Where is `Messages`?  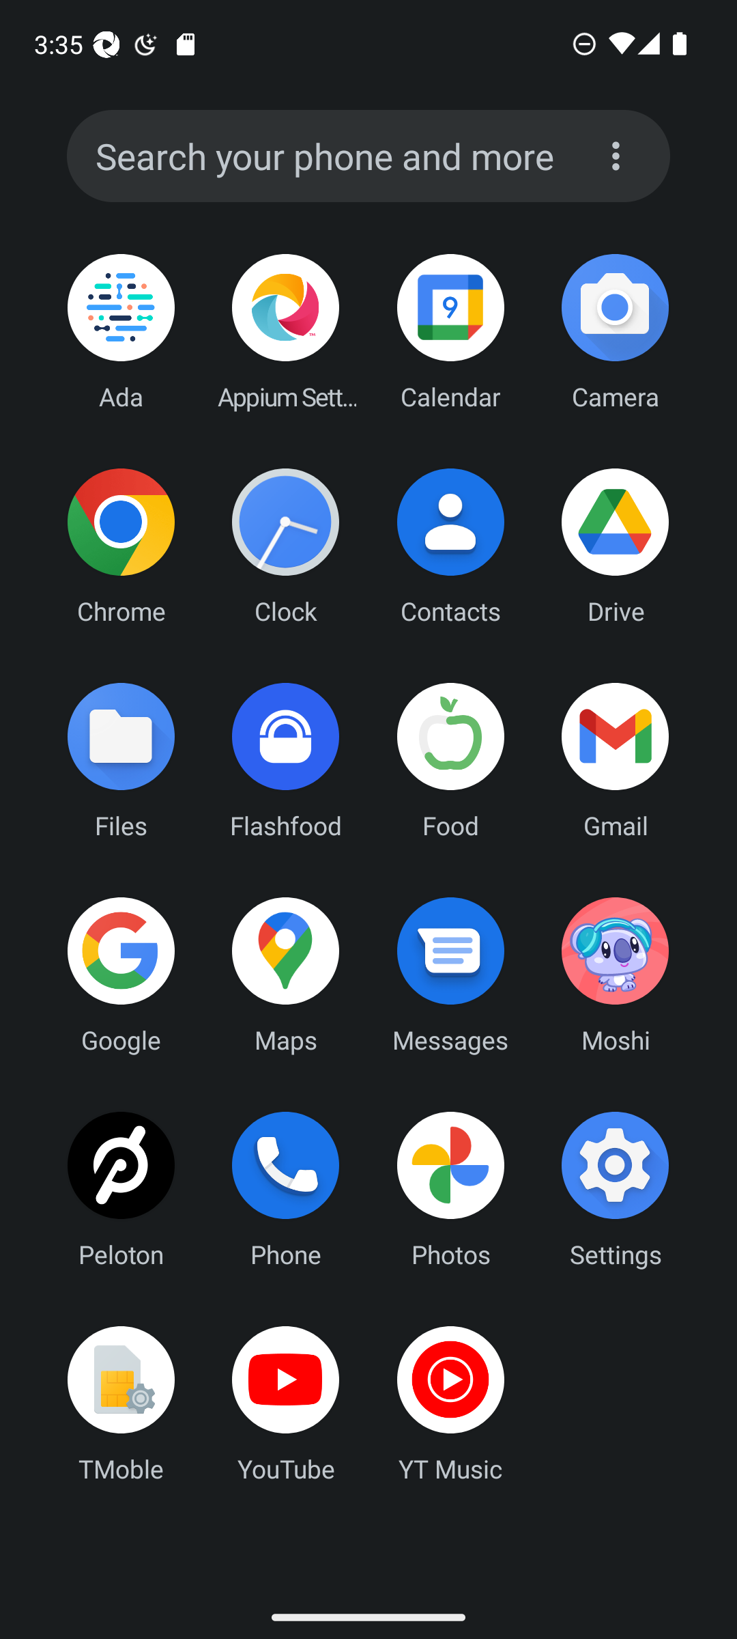 Messages is located at coordinates (450, 974).